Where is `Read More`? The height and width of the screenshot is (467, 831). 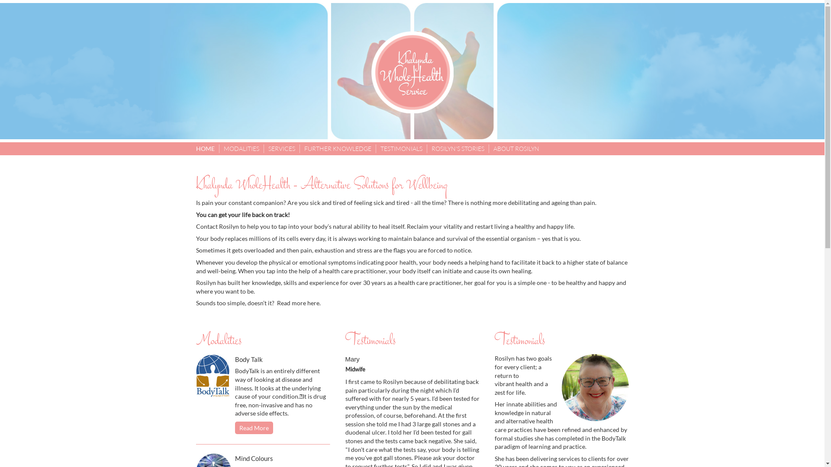
Read More is located at coordinates (254, 428).